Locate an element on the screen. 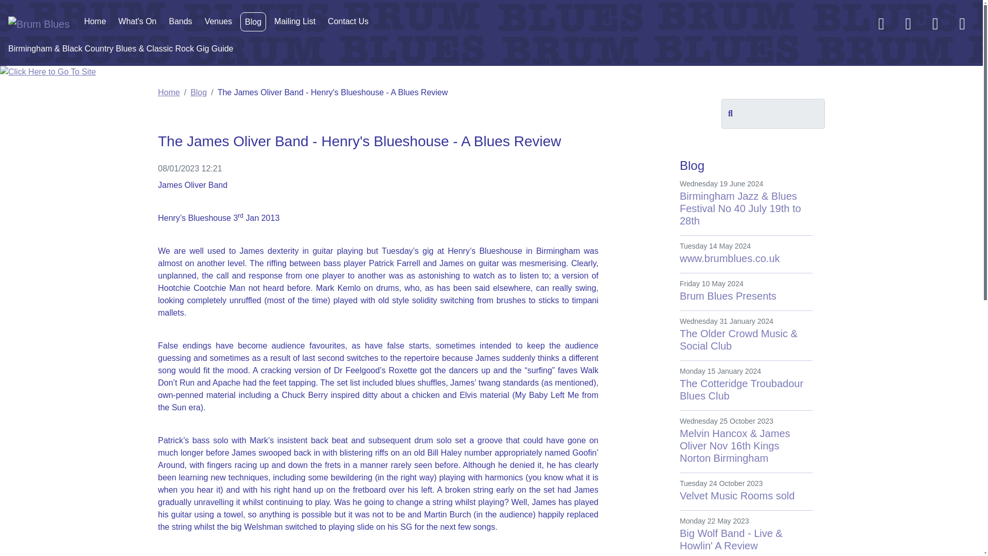 Image resolution: width=988 pixels, height=556 pixels. Youtube is located at coordinates (294, 21).